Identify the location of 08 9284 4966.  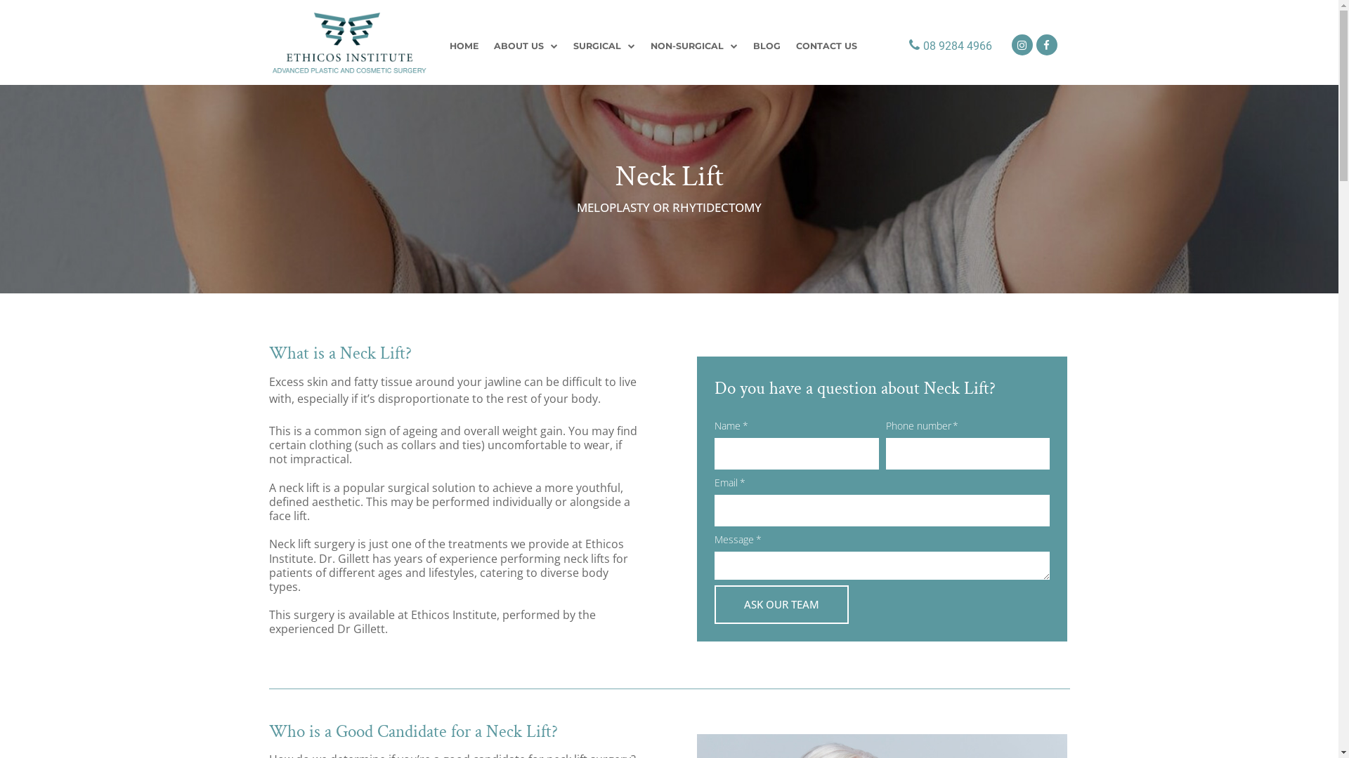
(947, 46).